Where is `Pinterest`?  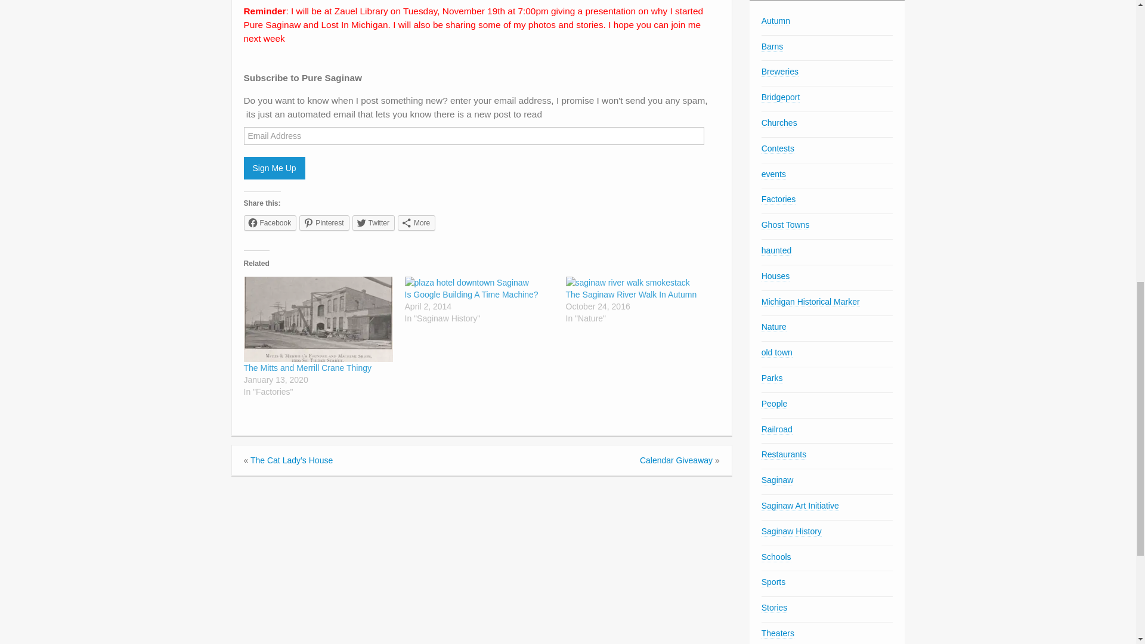 Pinterest is located at coordinates (324, 222).